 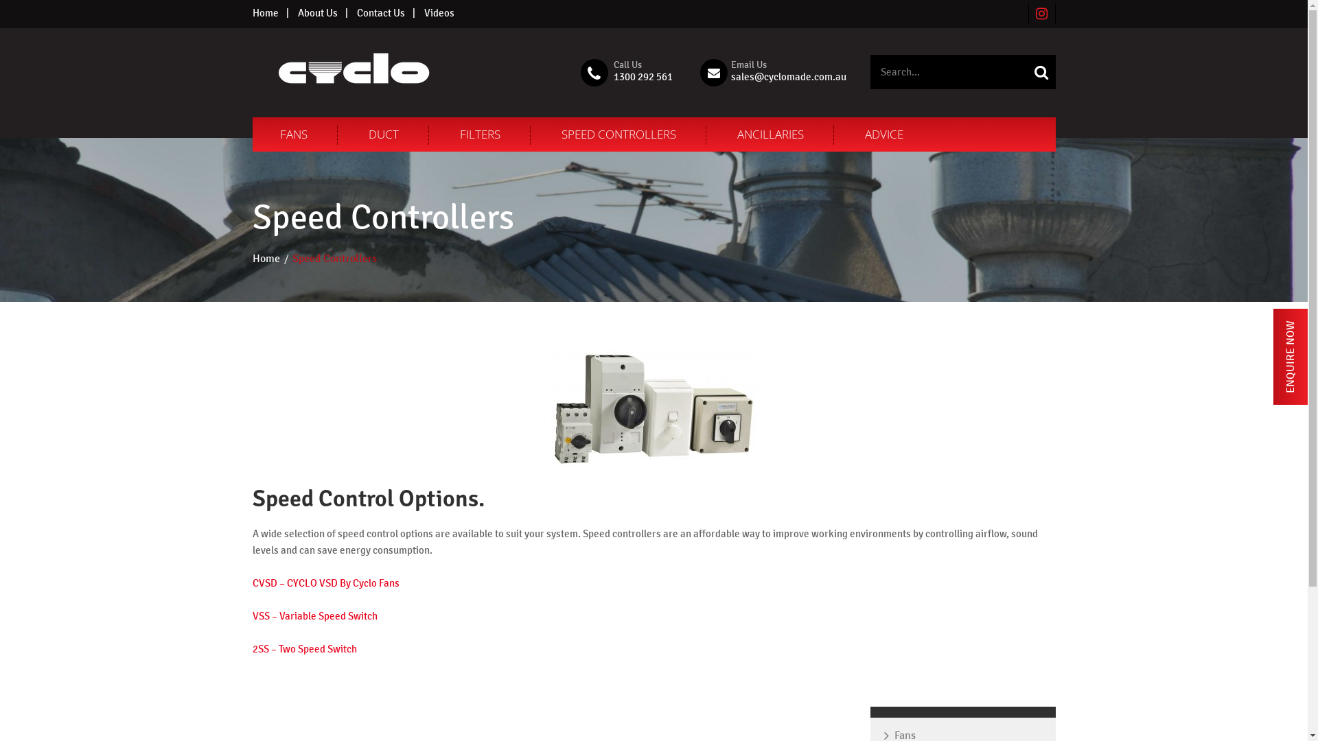 I want to click on Home, so click(x=266, y=259).